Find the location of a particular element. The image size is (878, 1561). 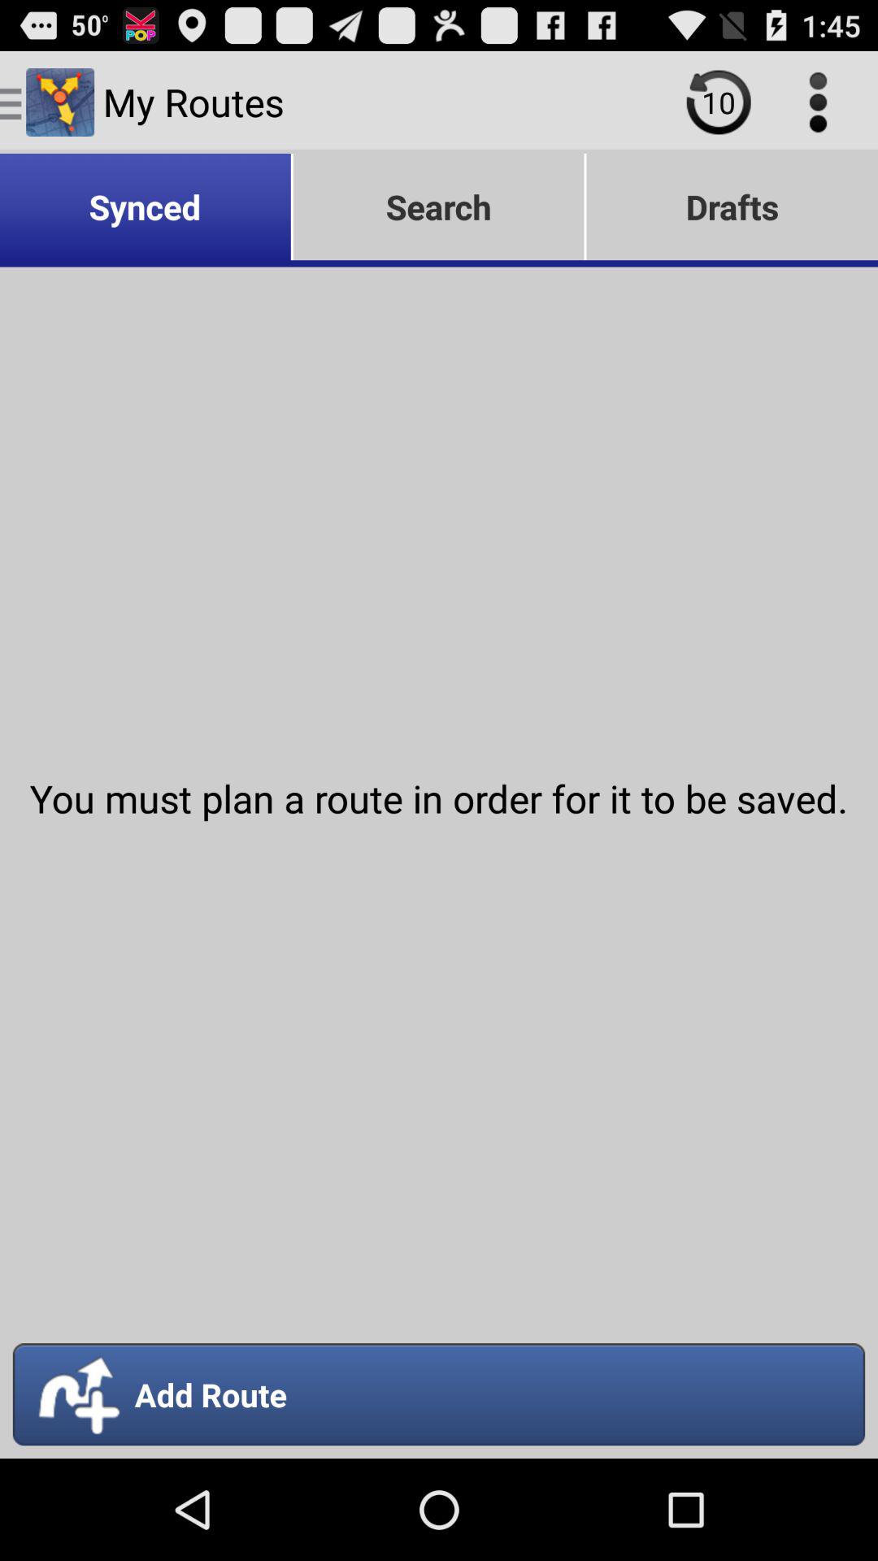

turn off the item to the right of the my routes icon is located at coordinates (719, 102).